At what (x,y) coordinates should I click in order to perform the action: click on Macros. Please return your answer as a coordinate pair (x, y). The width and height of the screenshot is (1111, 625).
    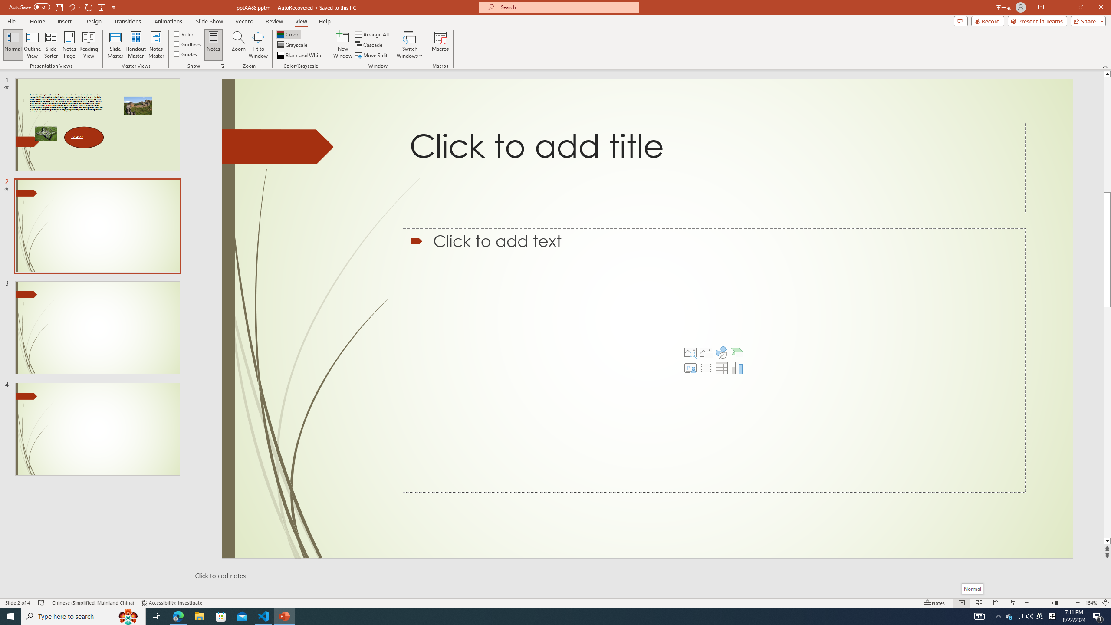
    Looking at the image, I should click on (440, 45).